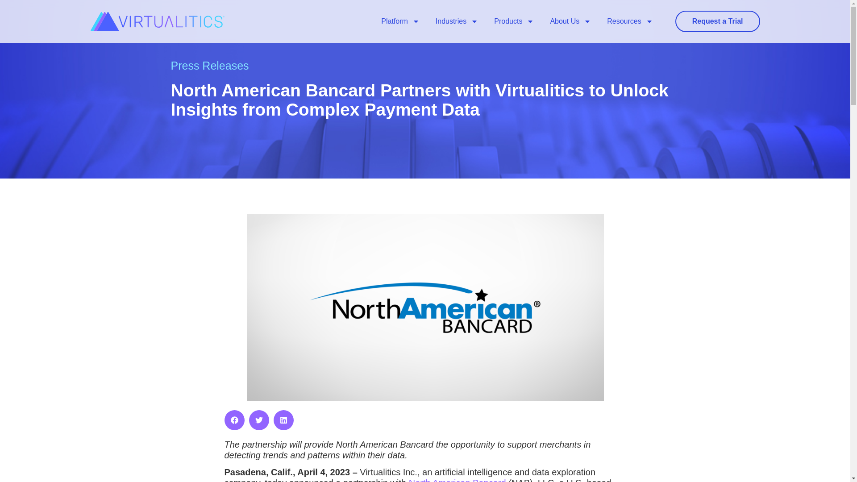  What do you see at coordinates (630, 21) in the screenshot?
I see `Resources` at bounding box center [630, 21].